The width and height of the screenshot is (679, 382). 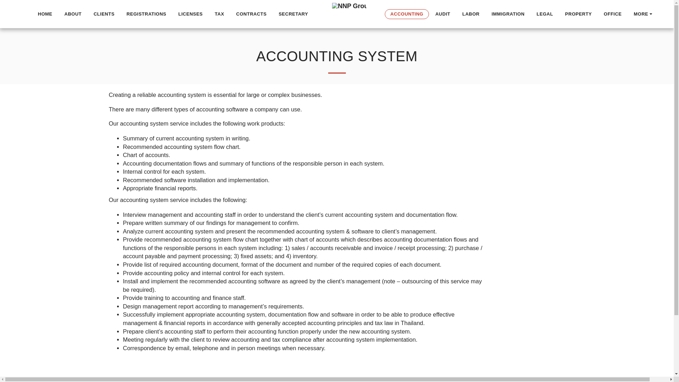 What do you see at coordinates (613, 14) in the screenshot?
I see `OFFICE` at bounding box center [613, 14].